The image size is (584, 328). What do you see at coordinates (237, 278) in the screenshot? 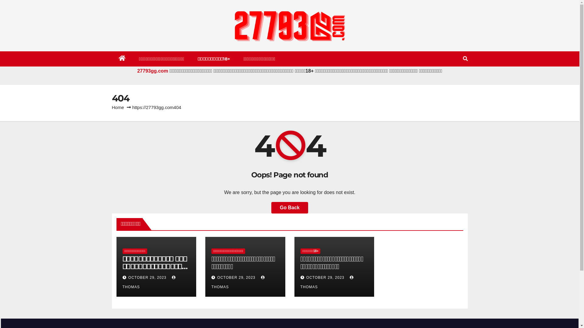
I see `OCTOBER 29, 2023` at bounding box center [237, 278].